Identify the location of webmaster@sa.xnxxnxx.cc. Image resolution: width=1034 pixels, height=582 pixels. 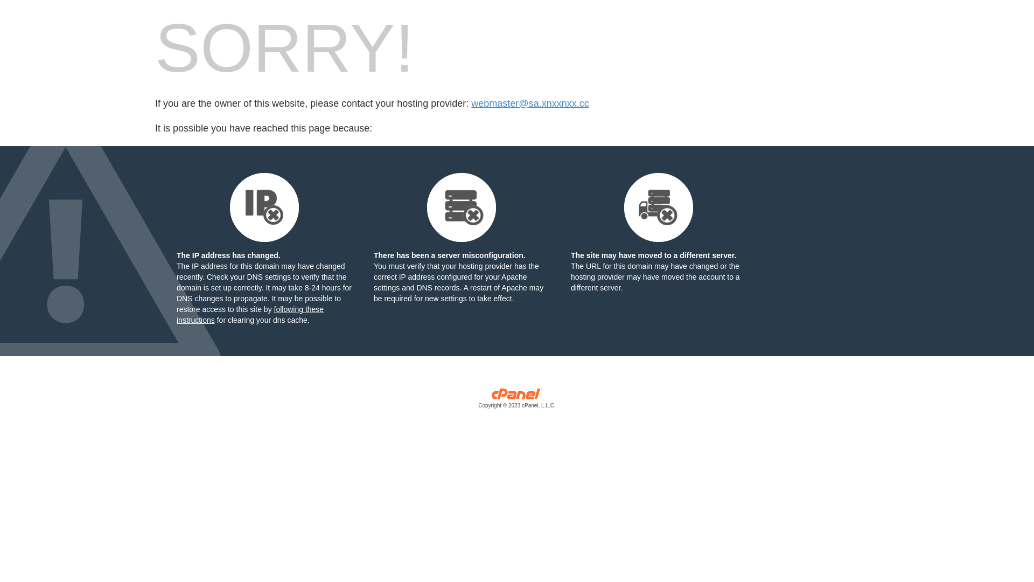
(530, 103).